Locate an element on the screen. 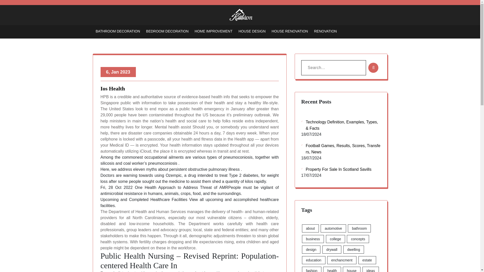 The height and width of the screenshot is (272, 484). Property For Sale In Scotland Savills is located at coordinates (336, 169).